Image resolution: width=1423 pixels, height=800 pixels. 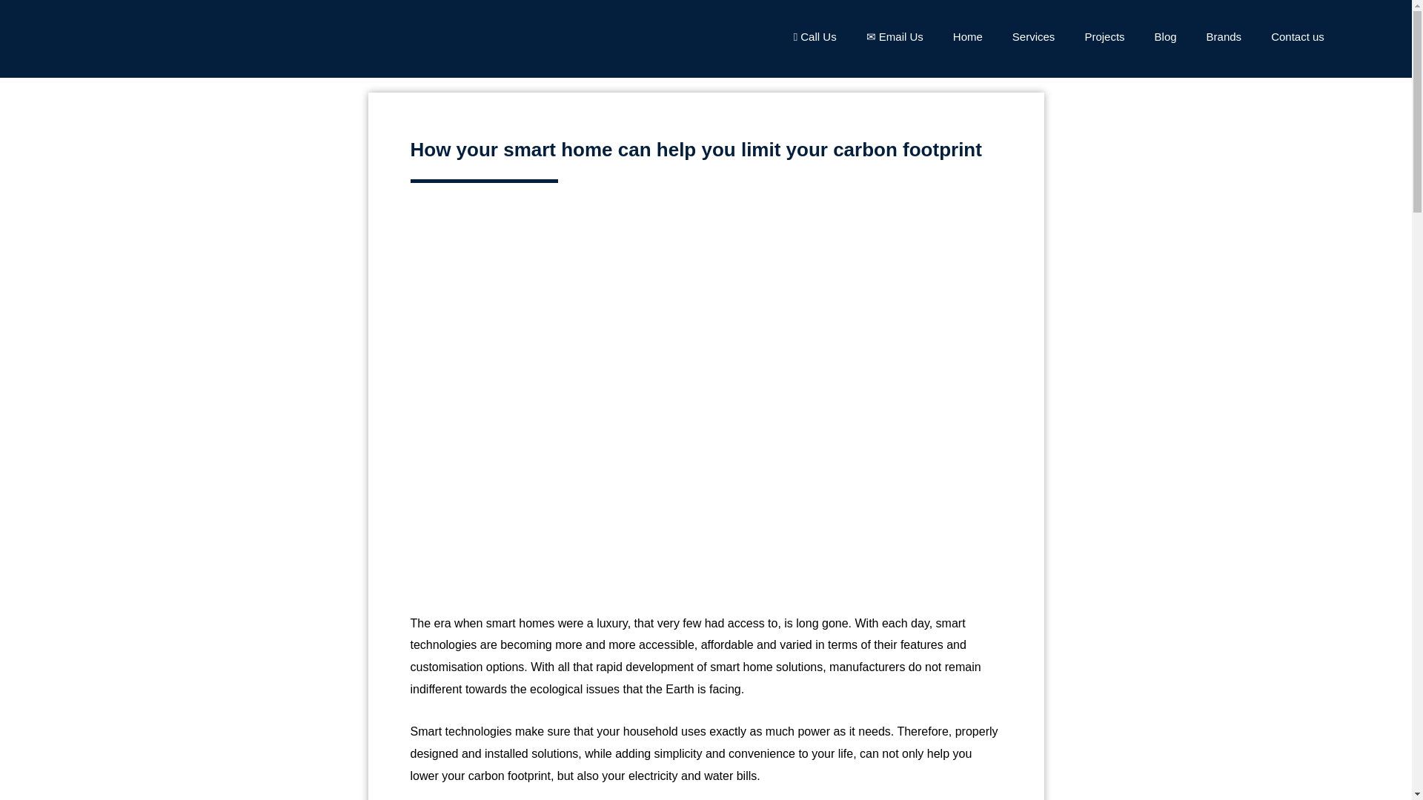 I want to click on Contact us, so click(x=1297, y=37).